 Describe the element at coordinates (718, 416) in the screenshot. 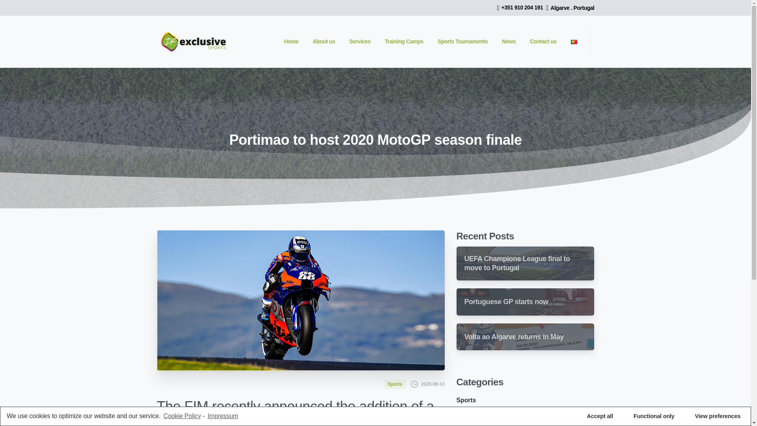

I see `View preferences` at that location.